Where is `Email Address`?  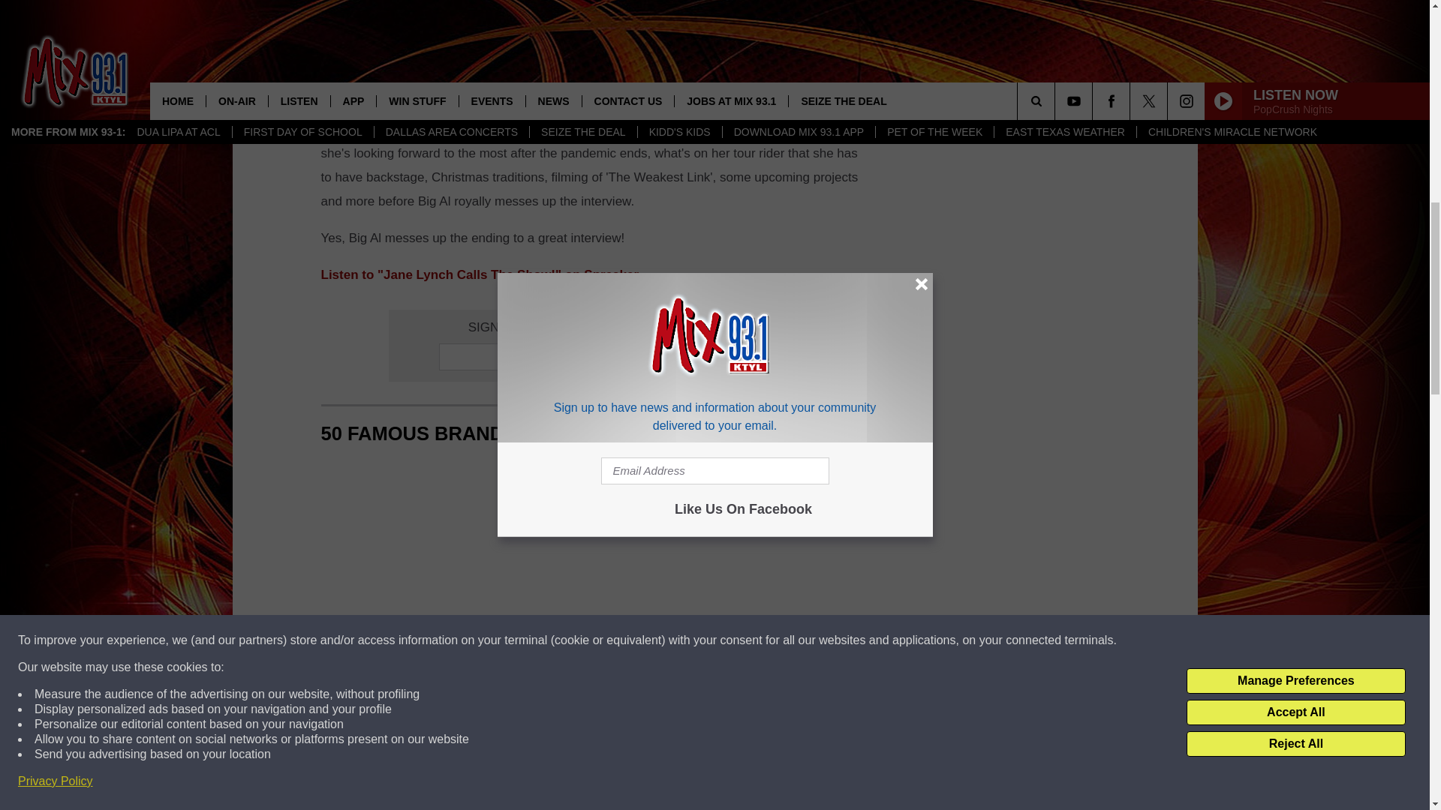
Email Address is located at coordinates (594, 356).